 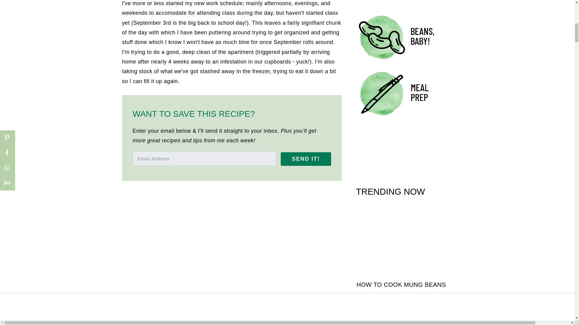 What do you see at coordinates (306, 159) in the screenshot?
I see `SEND IT!` at bounding box center [306, 159].